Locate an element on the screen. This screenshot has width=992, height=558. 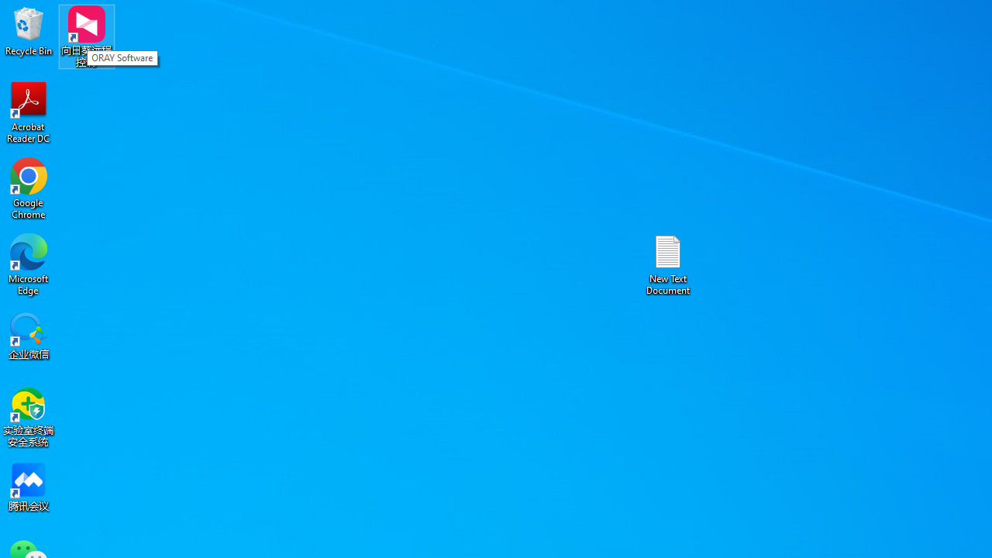
Recycle Bin is located at coordinates (29, 31).